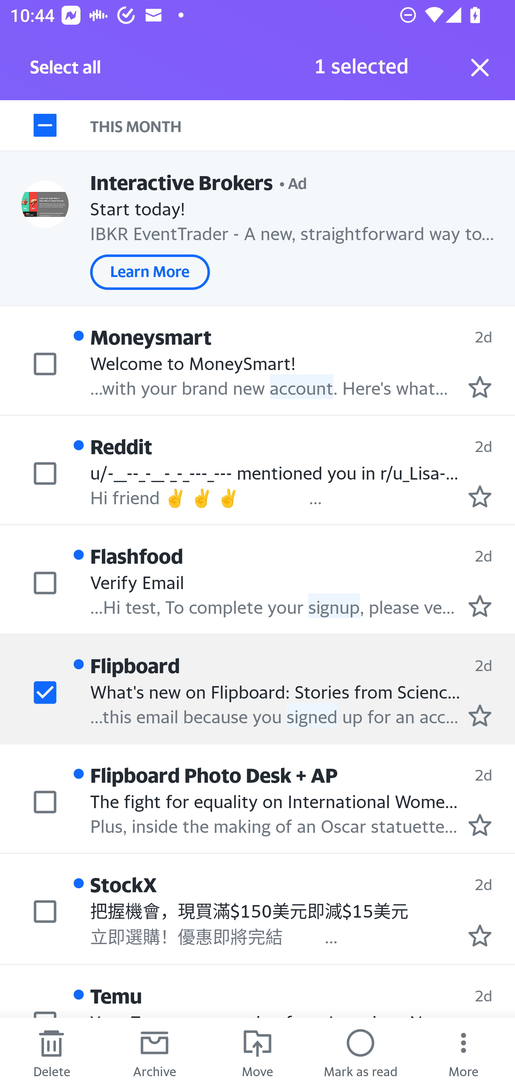  I want to click on Mark as starred., so click(480, 387).